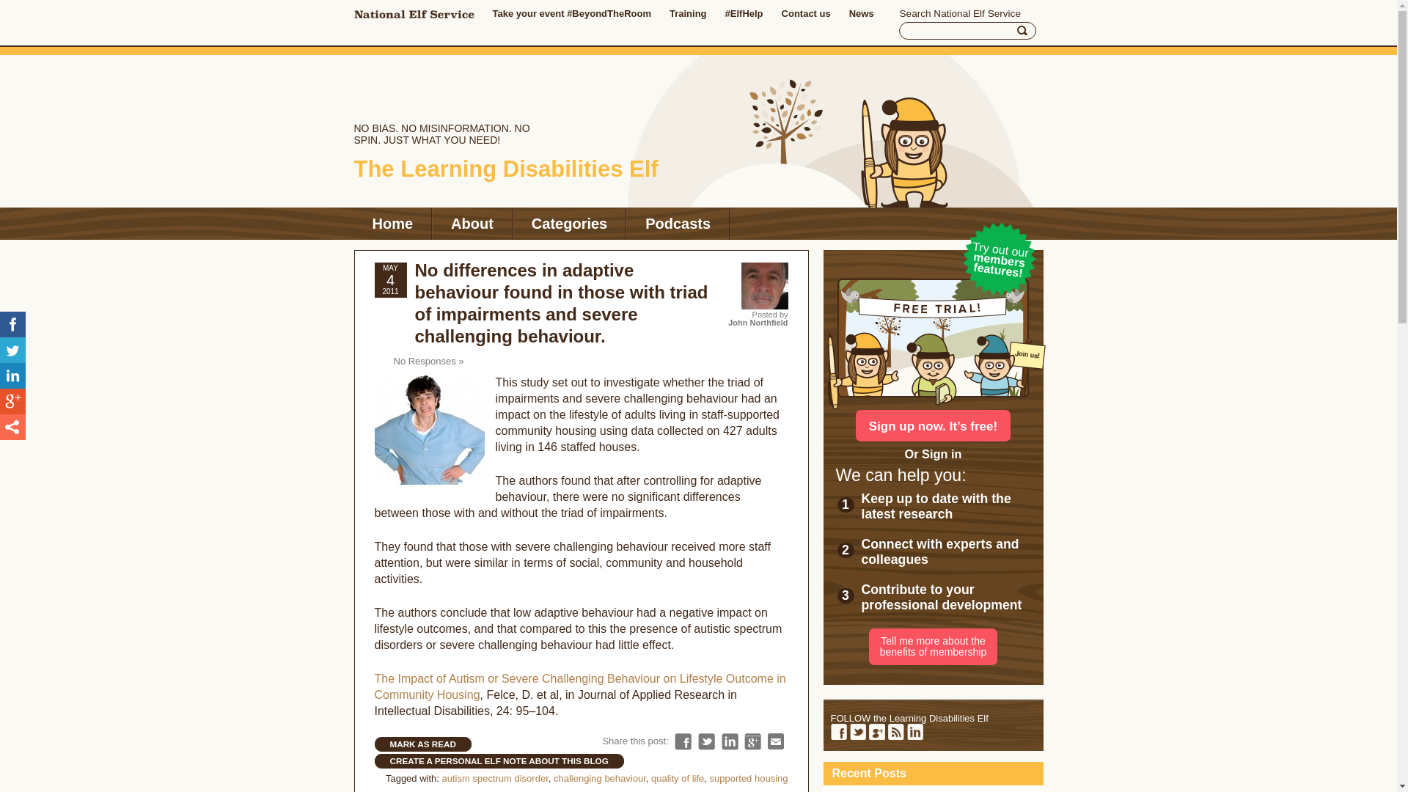 This screenshot has height=792, width=1408. I want to click on Training, so click(688, 13).